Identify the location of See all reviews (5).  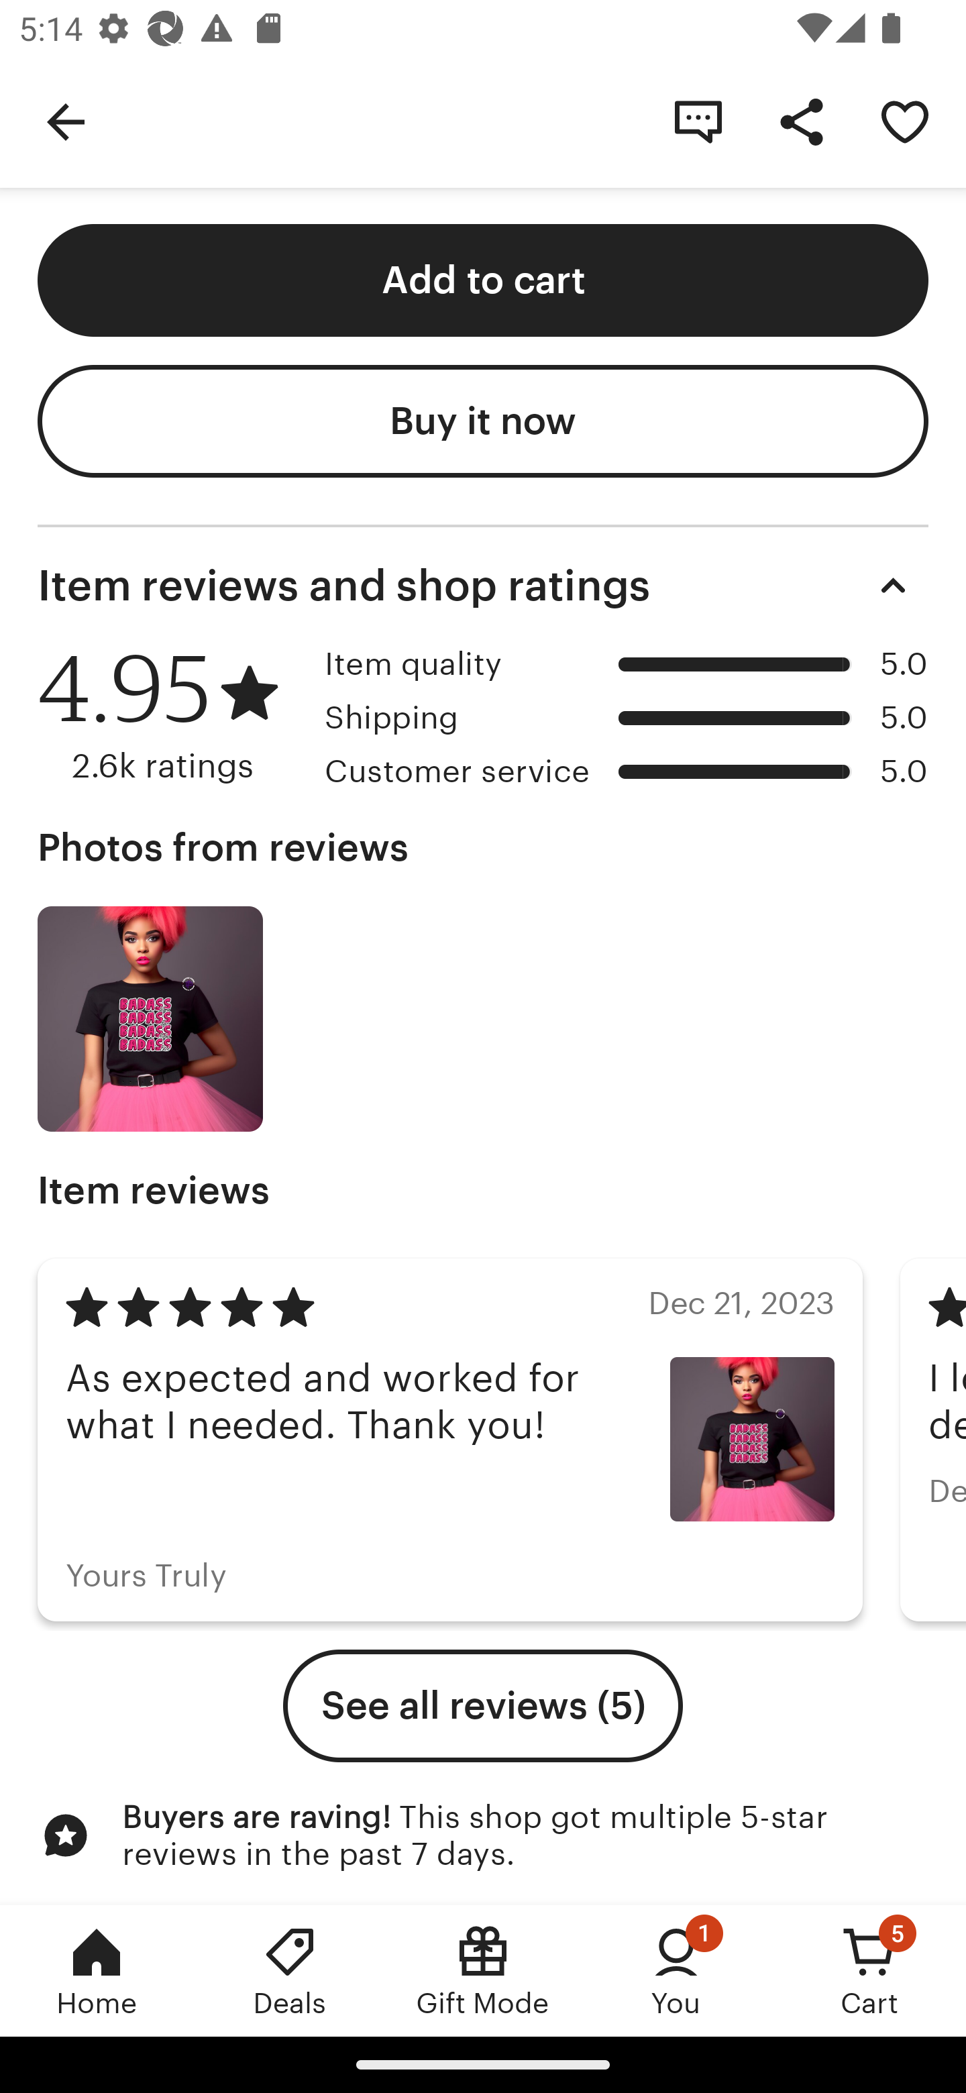
(483, 1705).